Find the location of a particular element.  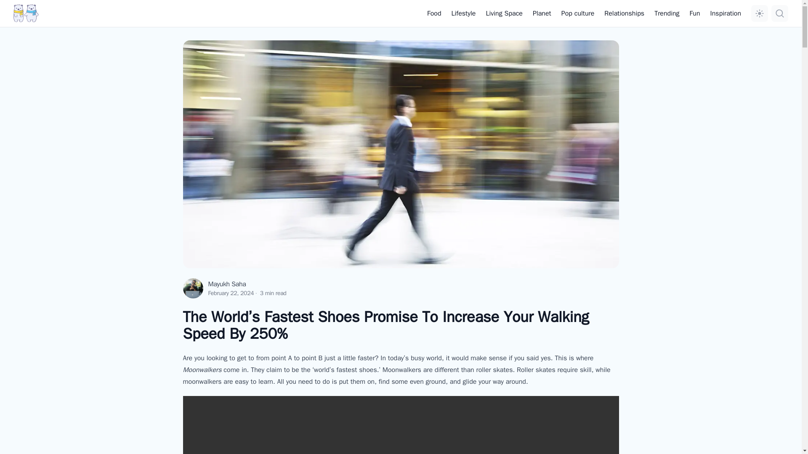

Mayukh Saha is located at coordinates (226, 284).